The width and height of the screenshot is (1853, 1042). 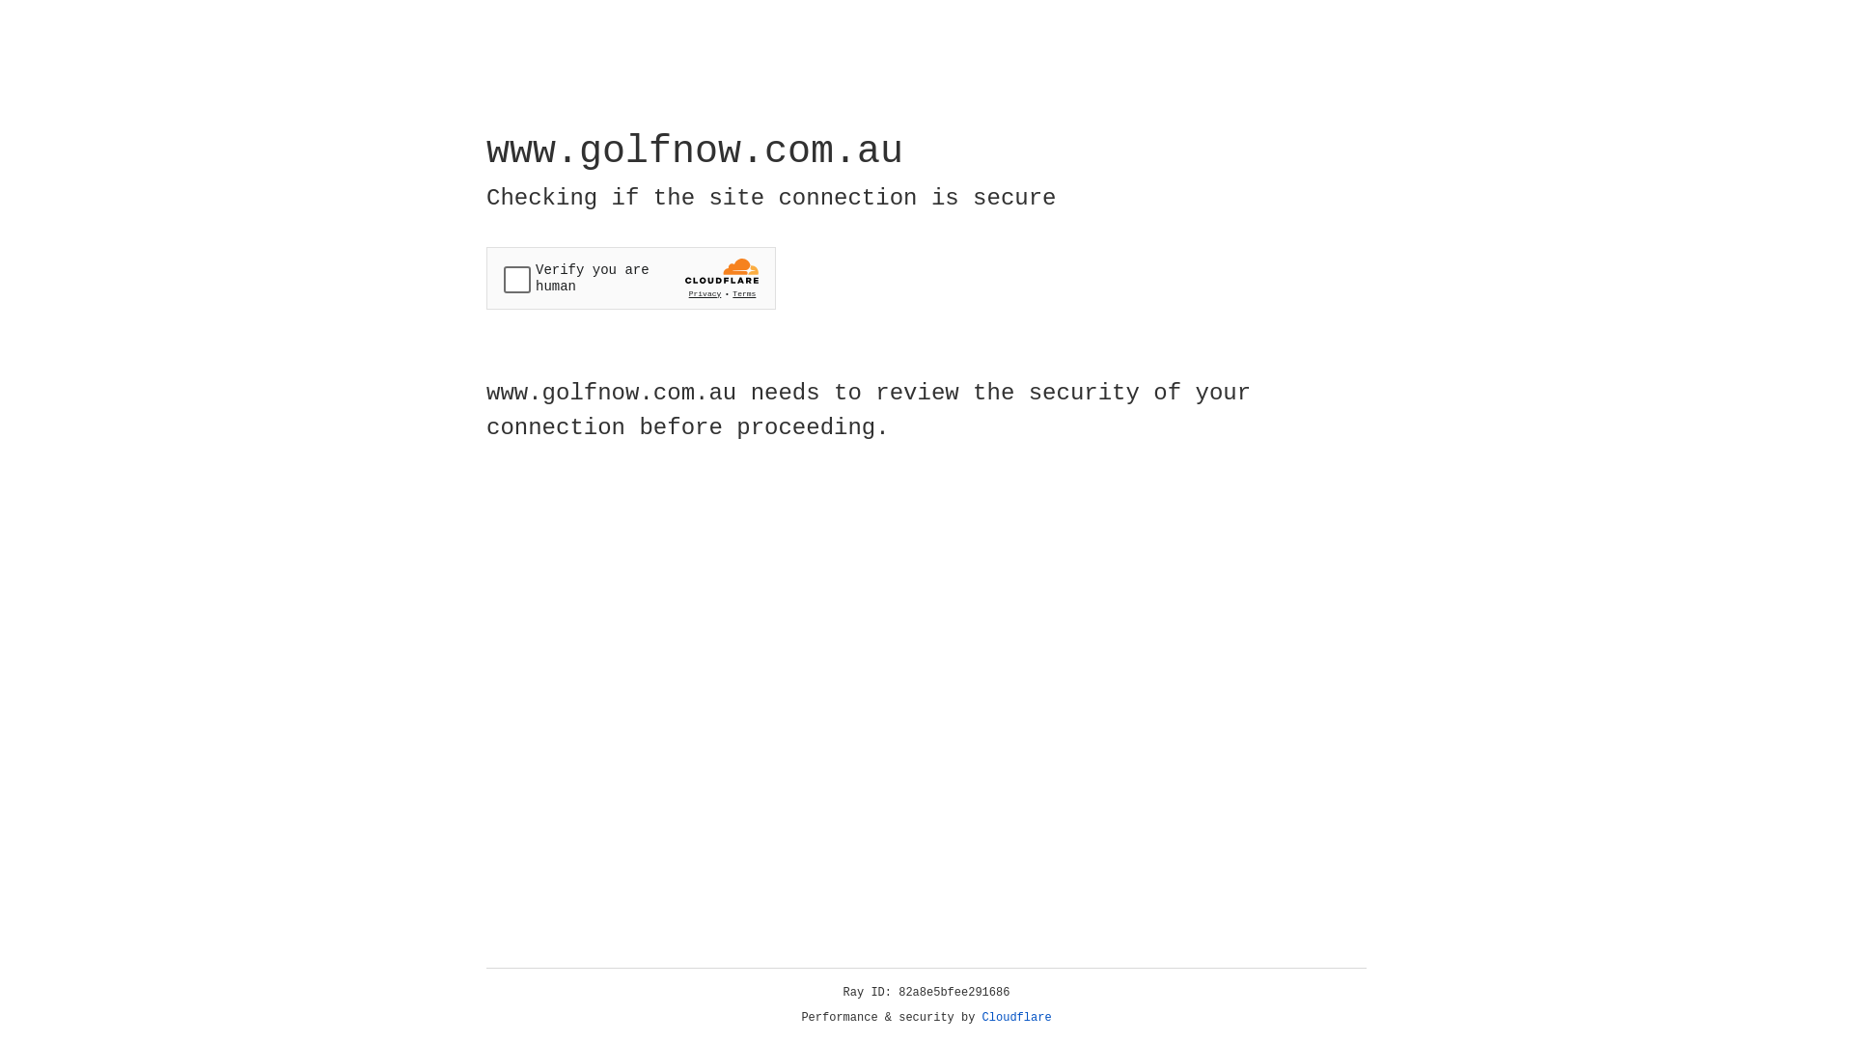 I want to click on Cloudflare, so click(x=1017, y=1018).